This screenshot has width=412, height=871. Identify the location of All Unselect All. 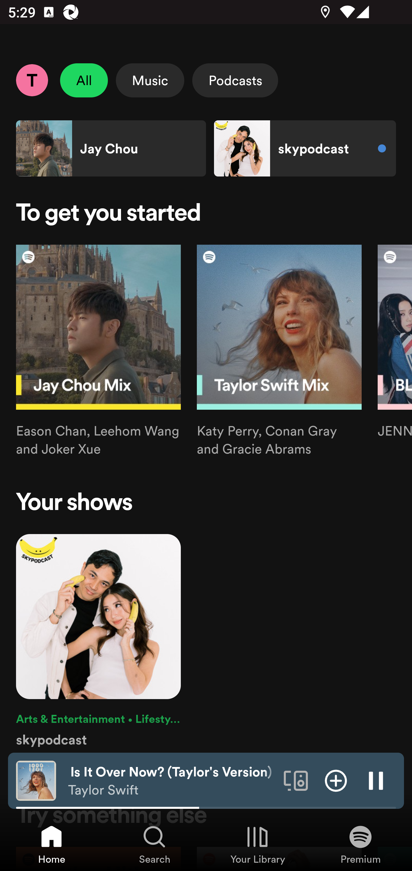
(84, 80).